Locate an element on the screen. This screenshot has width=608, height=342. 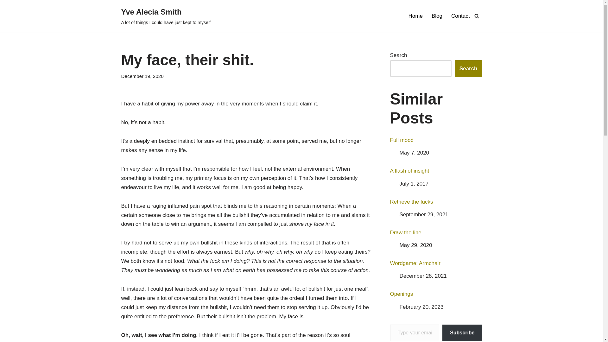
Contact is located at coordinates (460, 16).